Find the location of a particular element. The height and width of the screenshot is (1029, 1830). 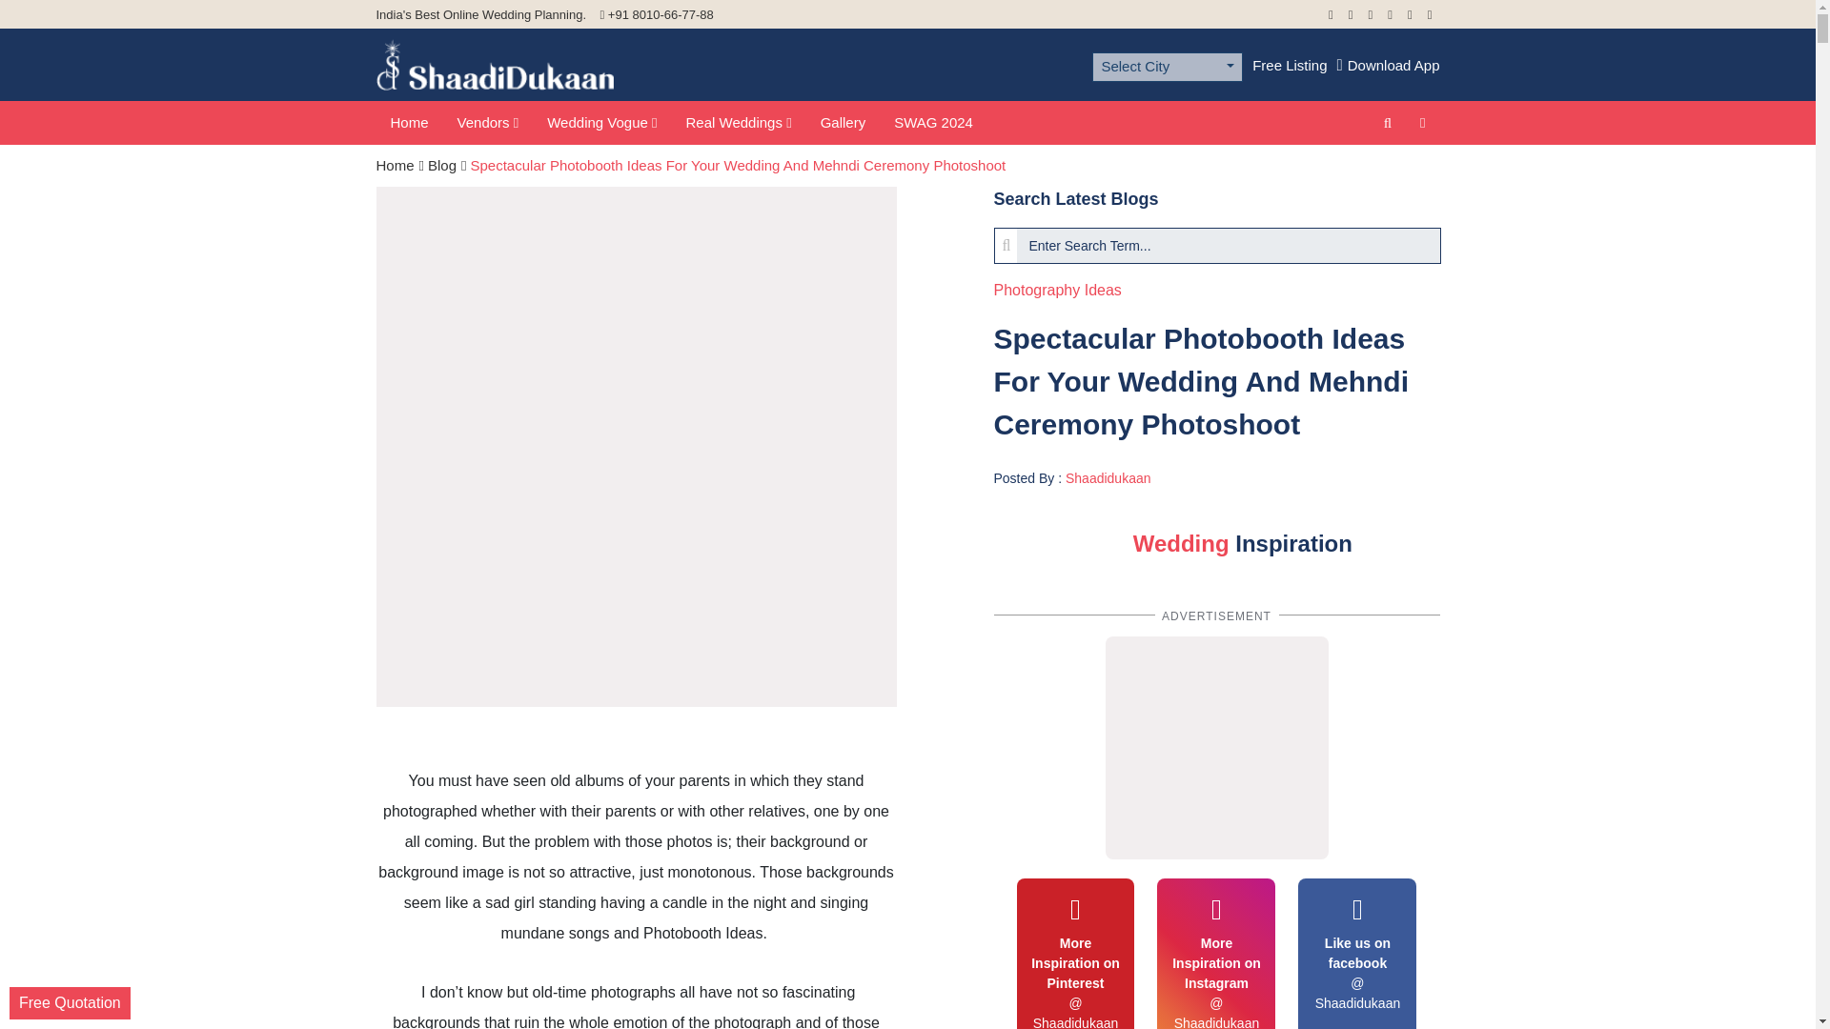

Vendors is located at coordinates (488, 123).